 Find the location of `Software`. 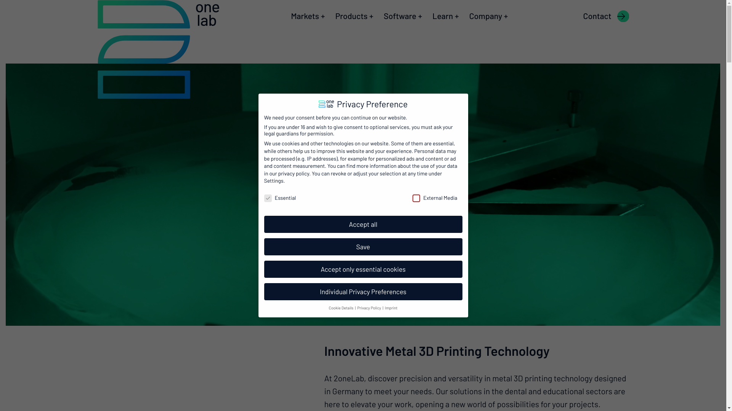

Software is located at coordinates (400, 16).